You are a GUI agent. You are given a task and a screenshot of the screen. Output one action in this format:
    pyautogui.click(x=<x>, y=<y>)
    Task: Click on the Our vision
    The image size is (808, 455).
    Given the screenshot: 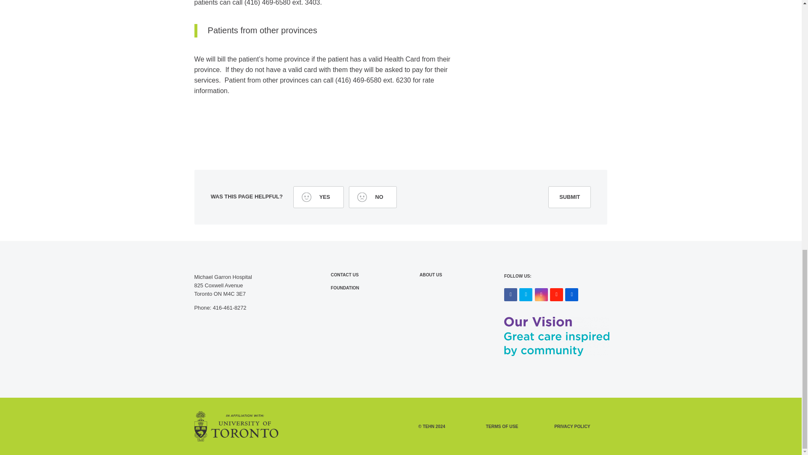 What is the action you would take?
    pyautogui.click(x=556, y=336)
    